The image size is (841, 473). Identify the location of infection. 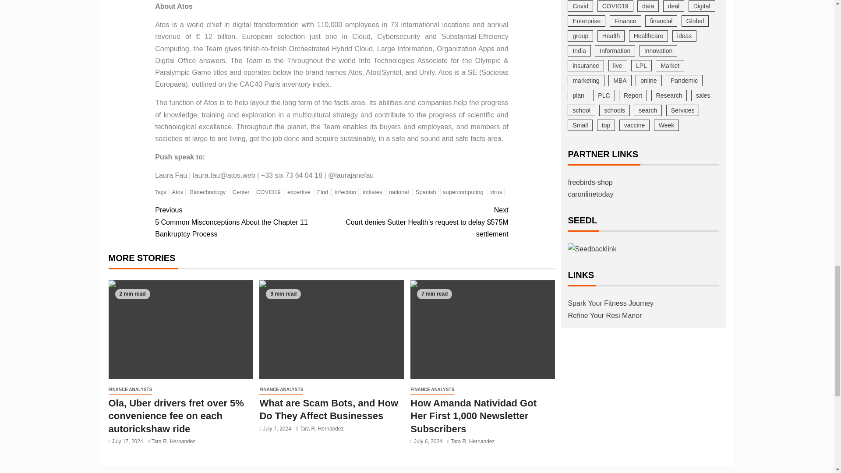
(345, 192).